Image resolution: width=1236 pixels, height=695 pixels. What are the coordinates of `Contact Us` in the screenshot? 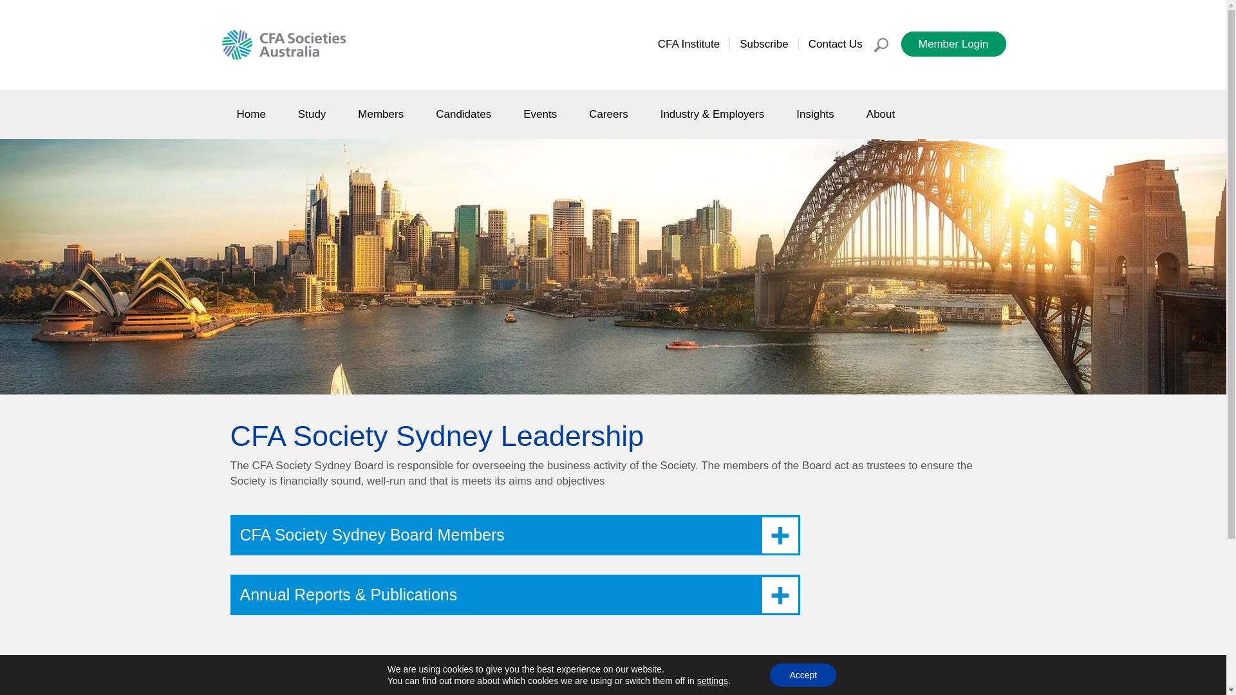 It's located at (836, 44).